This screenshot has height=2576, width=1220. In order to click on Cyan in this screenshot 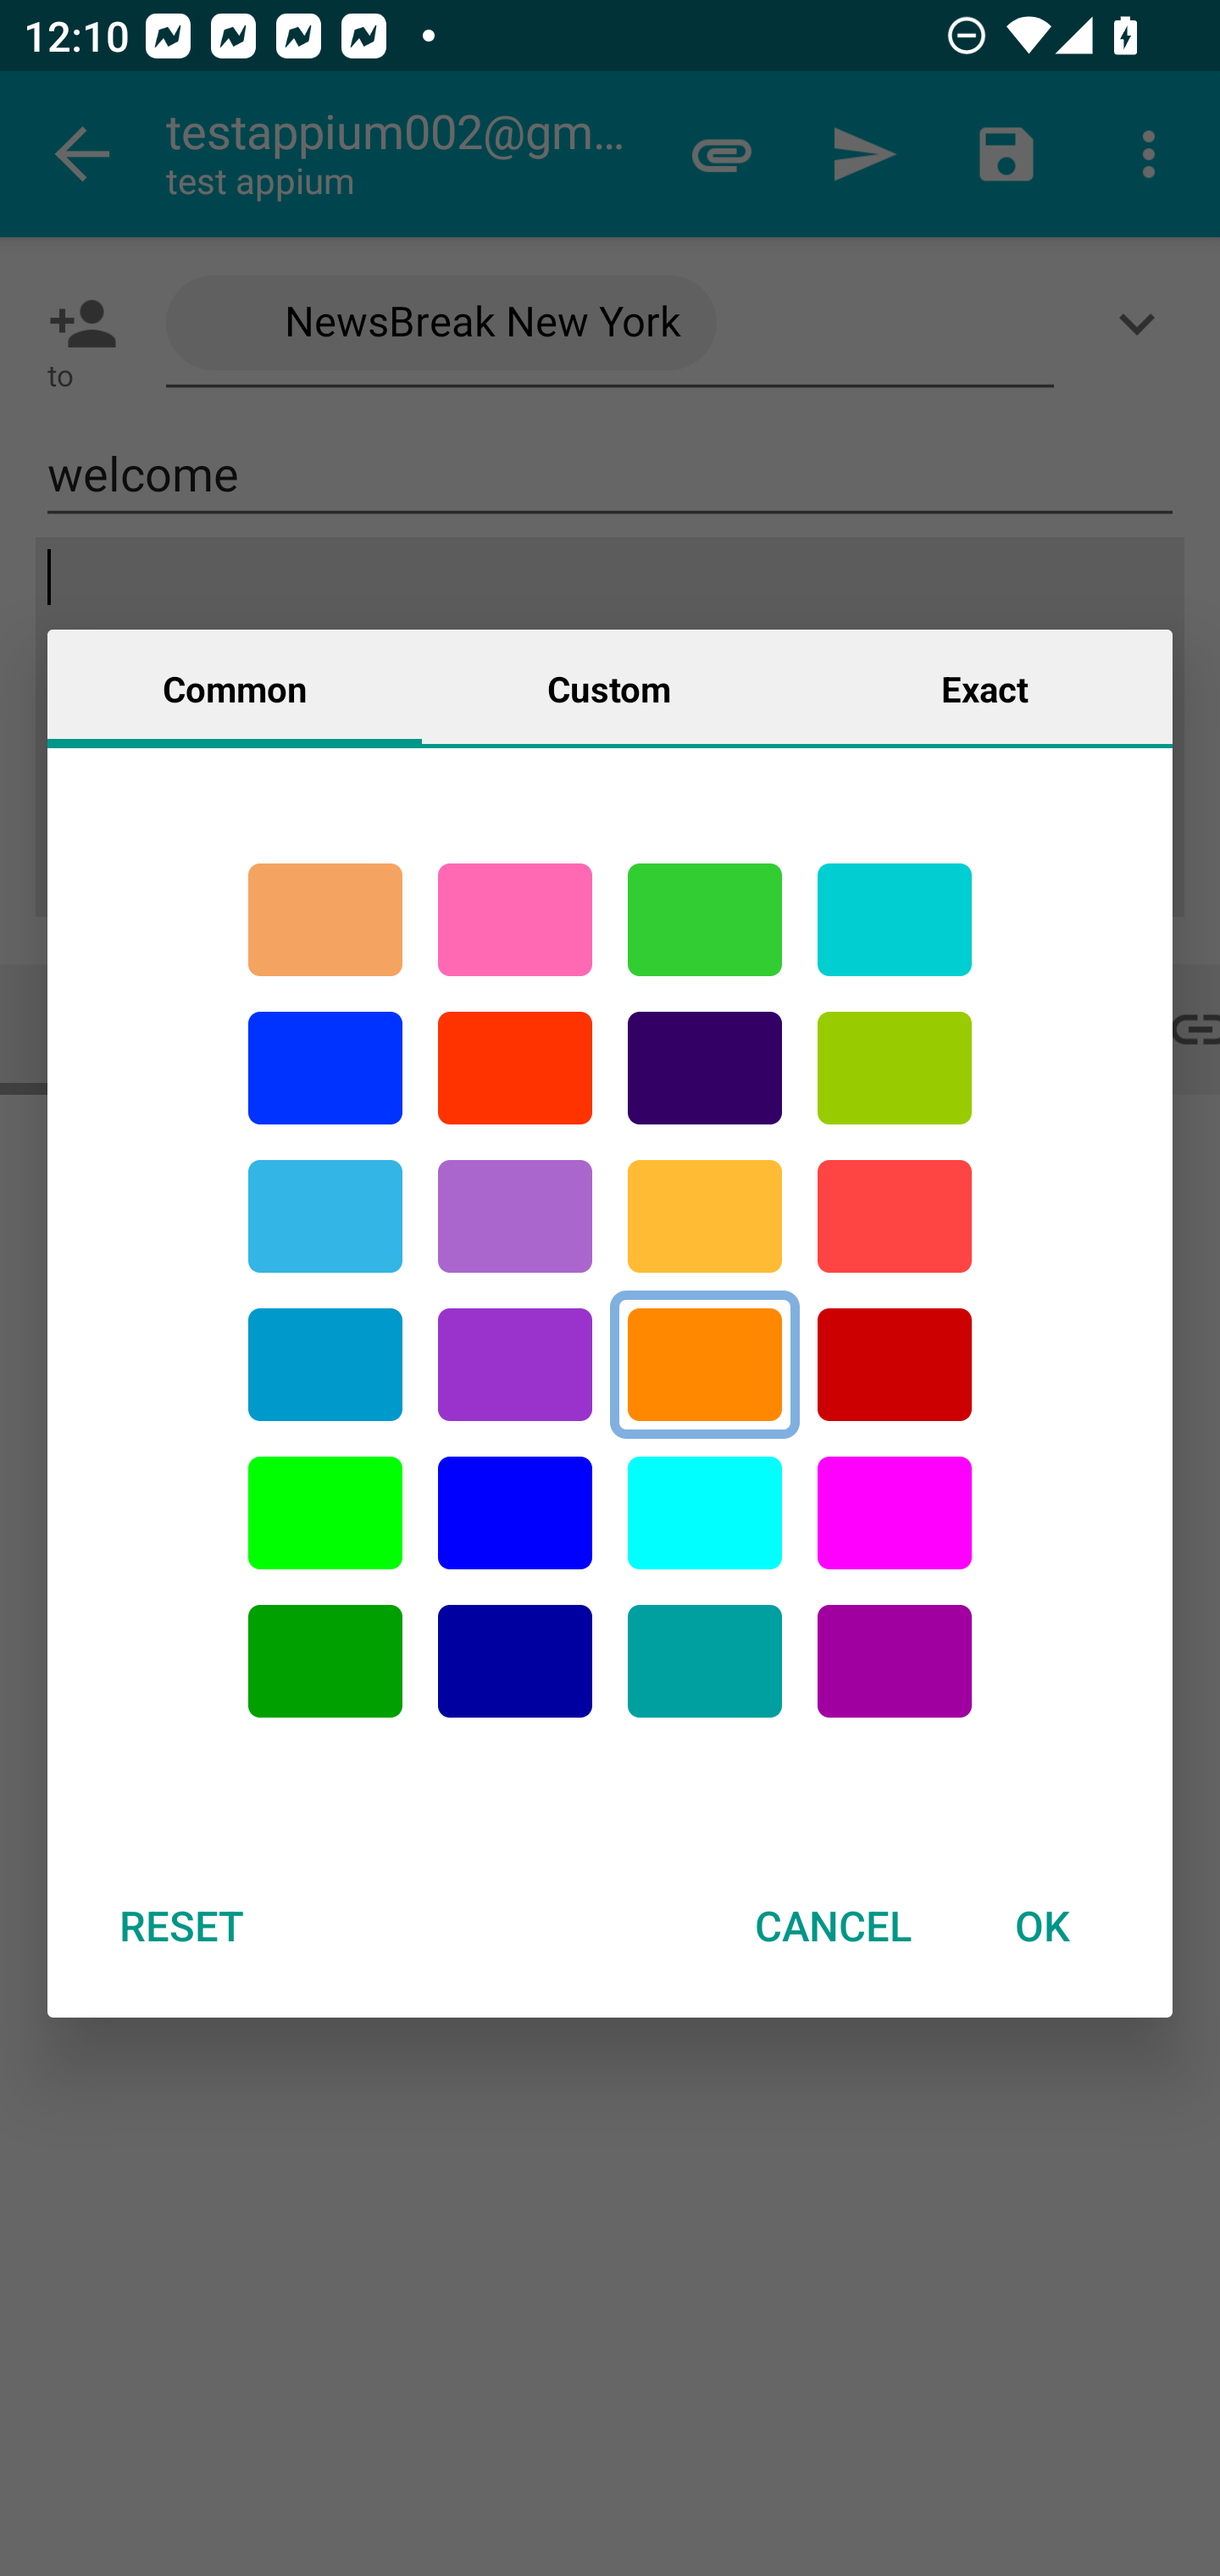, I will do `click(895, 919)`.